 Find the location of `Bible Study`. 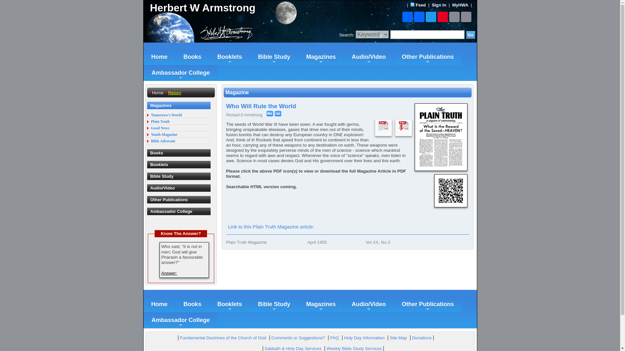

Bible Study is located at coordinates (274, 57).